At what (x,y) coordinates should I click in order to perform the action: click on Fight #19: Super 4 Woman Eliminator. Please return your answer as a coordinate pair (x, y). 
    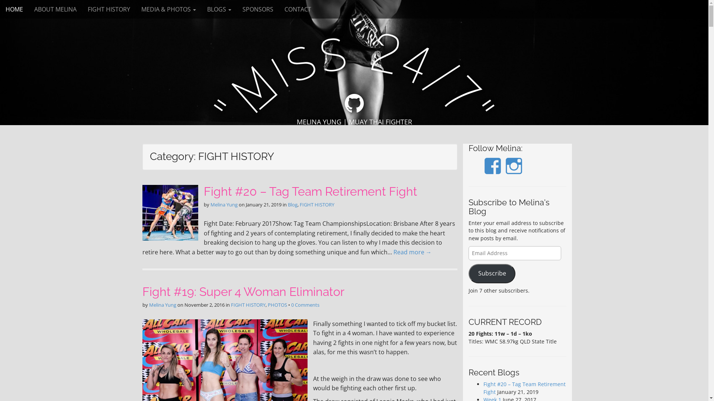
    Looking at the image, I should click on (243, 292).